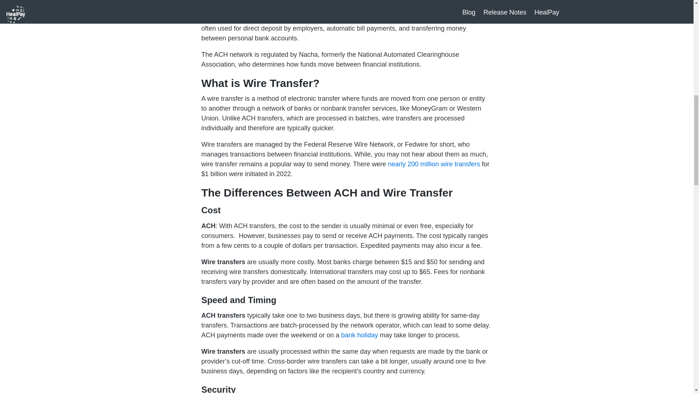 This screenshot has height=393, width=699. Describe the element at coordinates (359, 335) in the screenshot. I see `bank holiday` at that location.